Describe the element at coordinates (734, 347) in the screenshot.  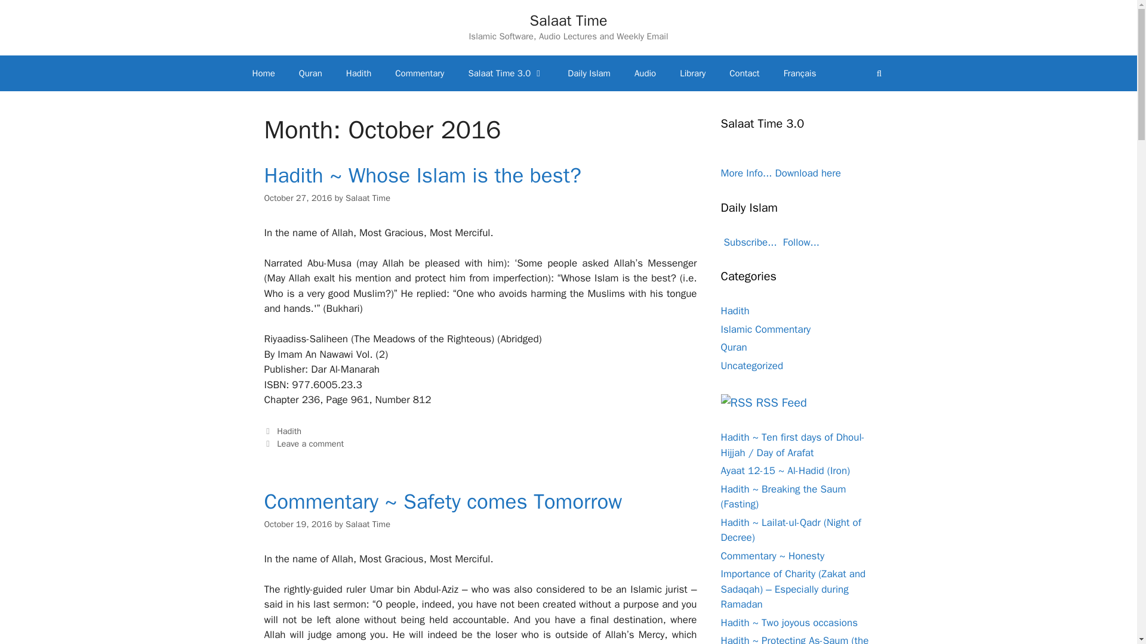
I see `Quran` at that location.